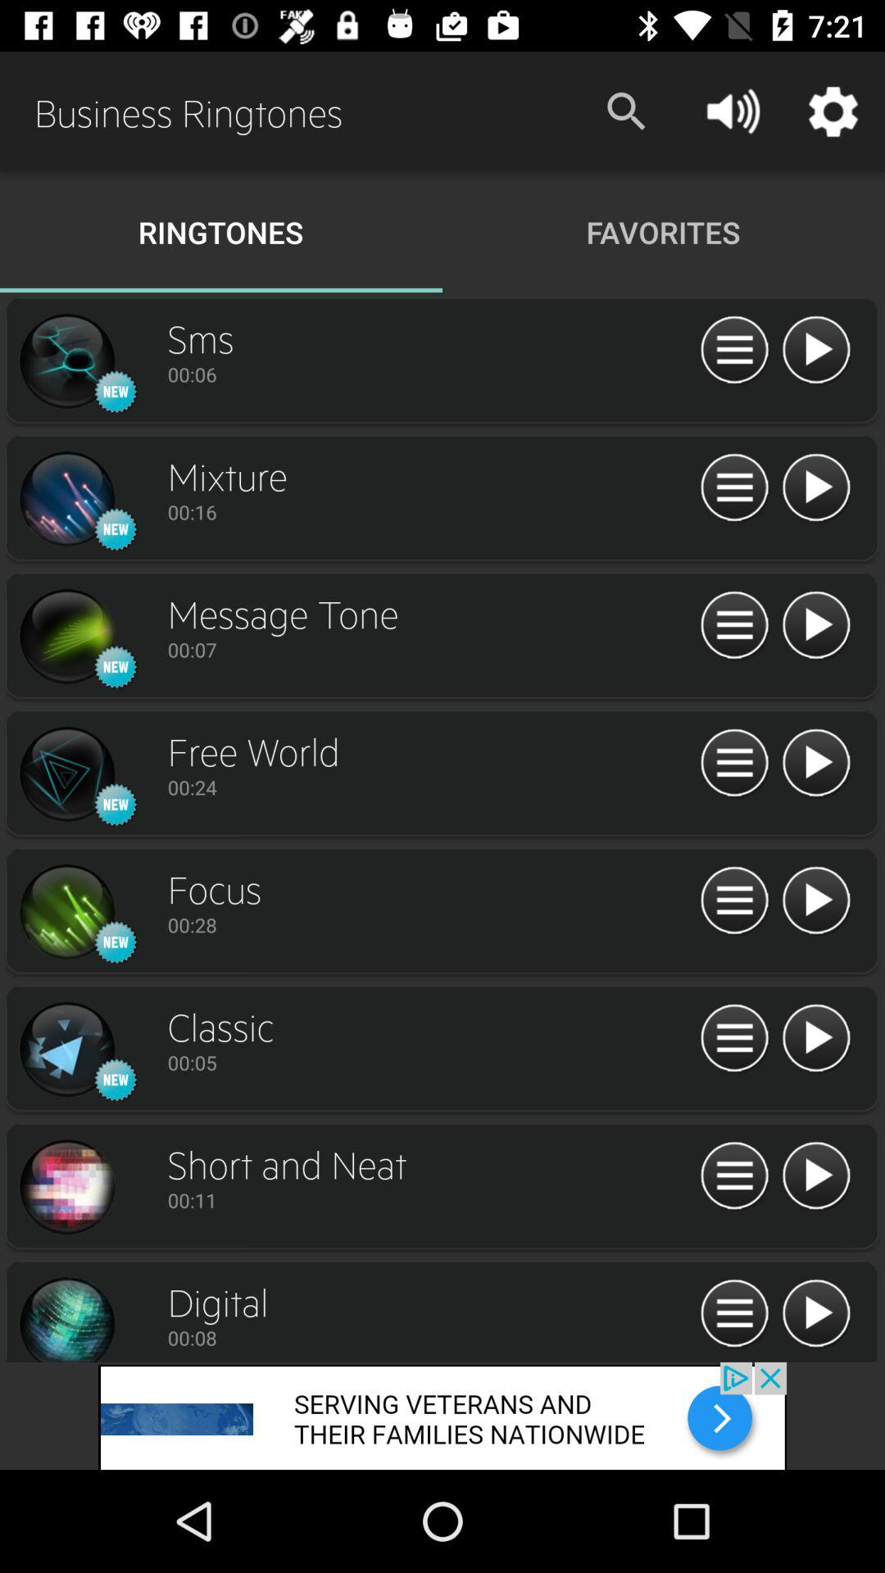  What do you see at coordinates (66, 1317) in the screenshot?
I see `click the digital app` at bounding box center [66, 1317].